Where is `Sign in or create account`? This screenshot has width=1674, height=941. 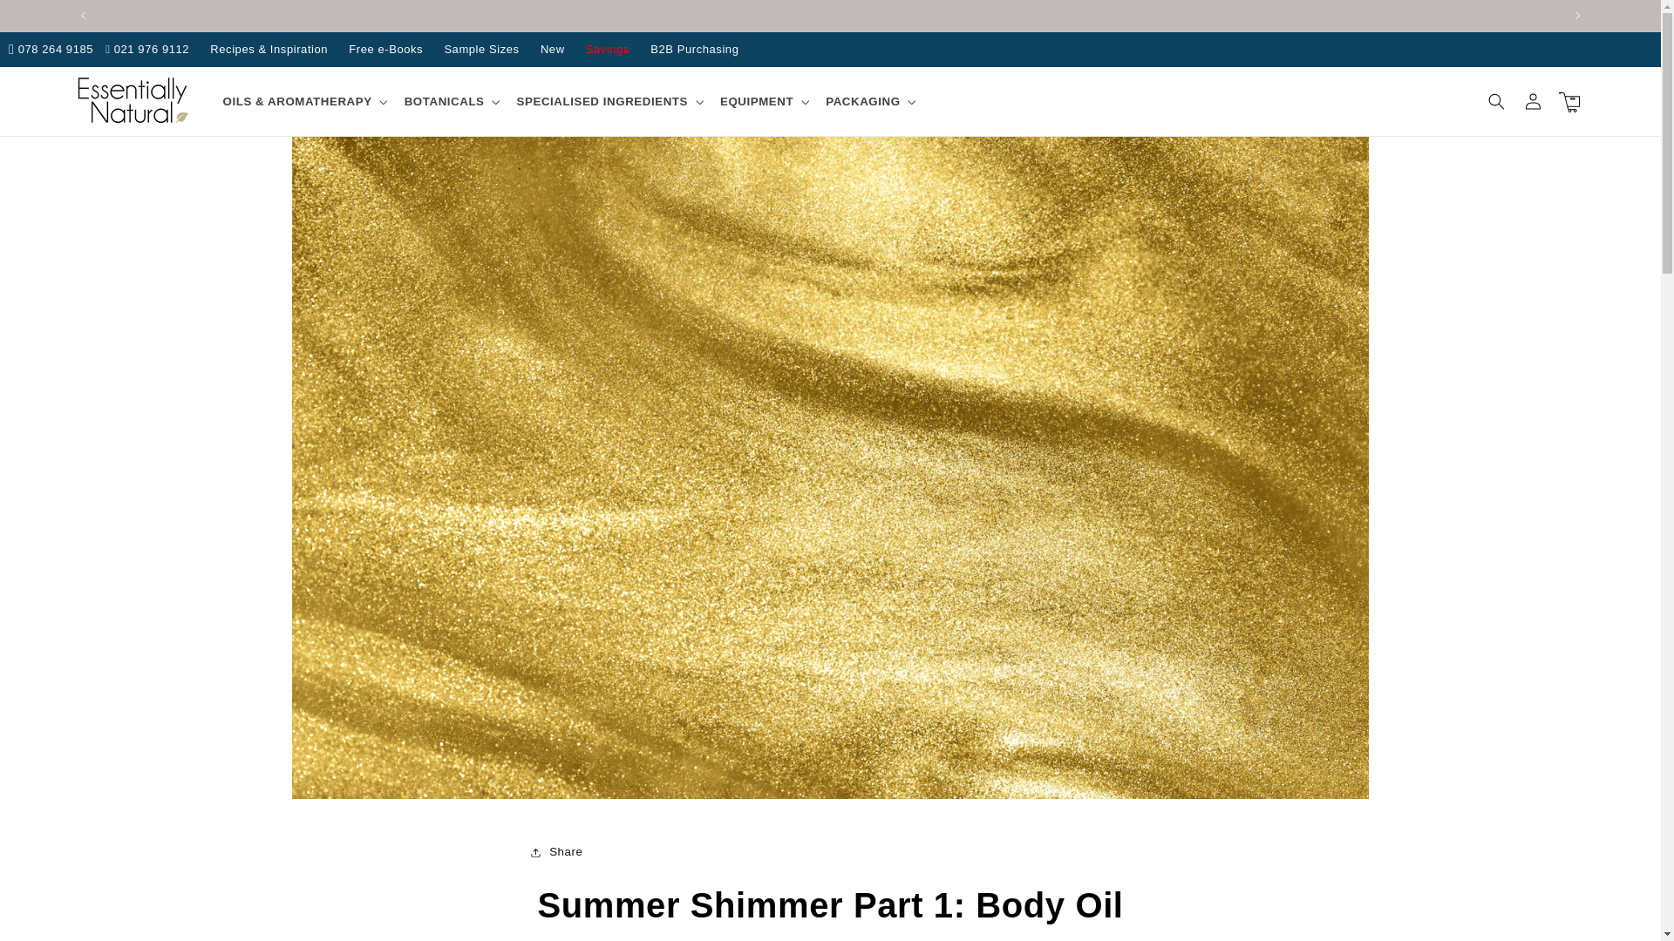
Sign in or create account is located at coordinates (1533, 102).